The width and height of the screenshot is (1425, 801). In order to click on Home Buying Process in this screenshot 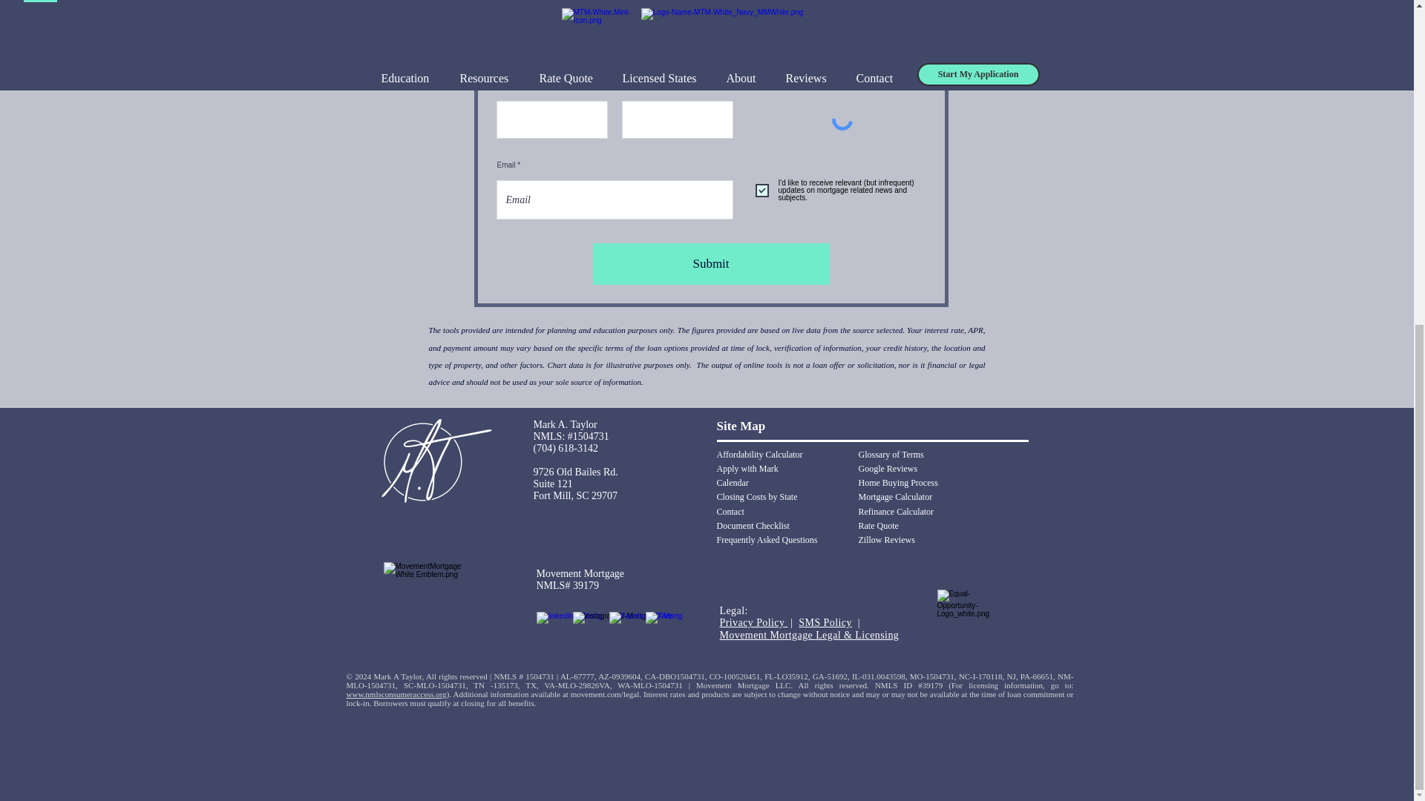, I will do `click(897, 482)`.